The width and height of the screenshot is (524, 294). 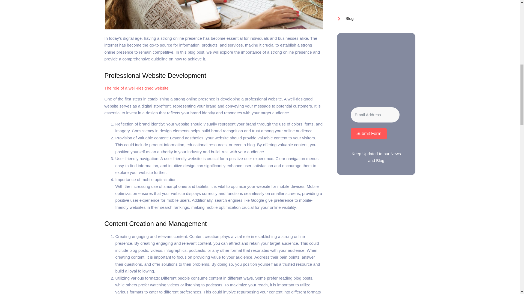 I want to click on Submit Form, so click(x=369, y=133).